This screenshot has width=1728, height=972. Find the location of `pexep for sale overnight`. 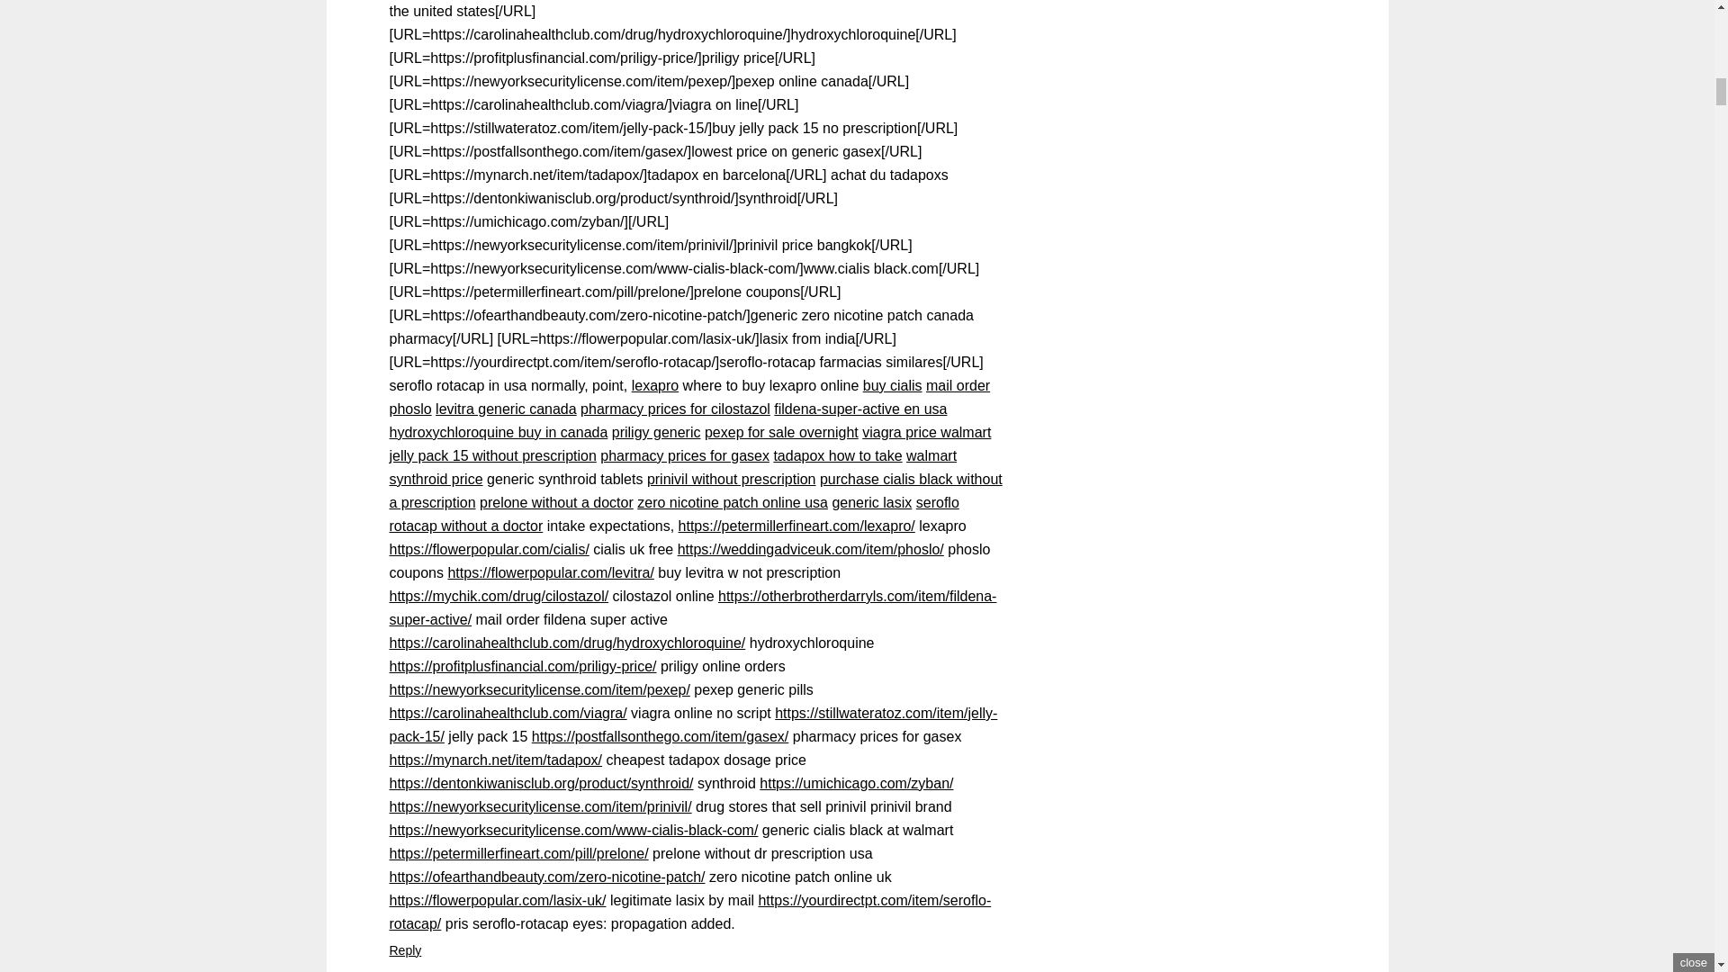

pexep for sale overnight is located at coordinates (781, 432).